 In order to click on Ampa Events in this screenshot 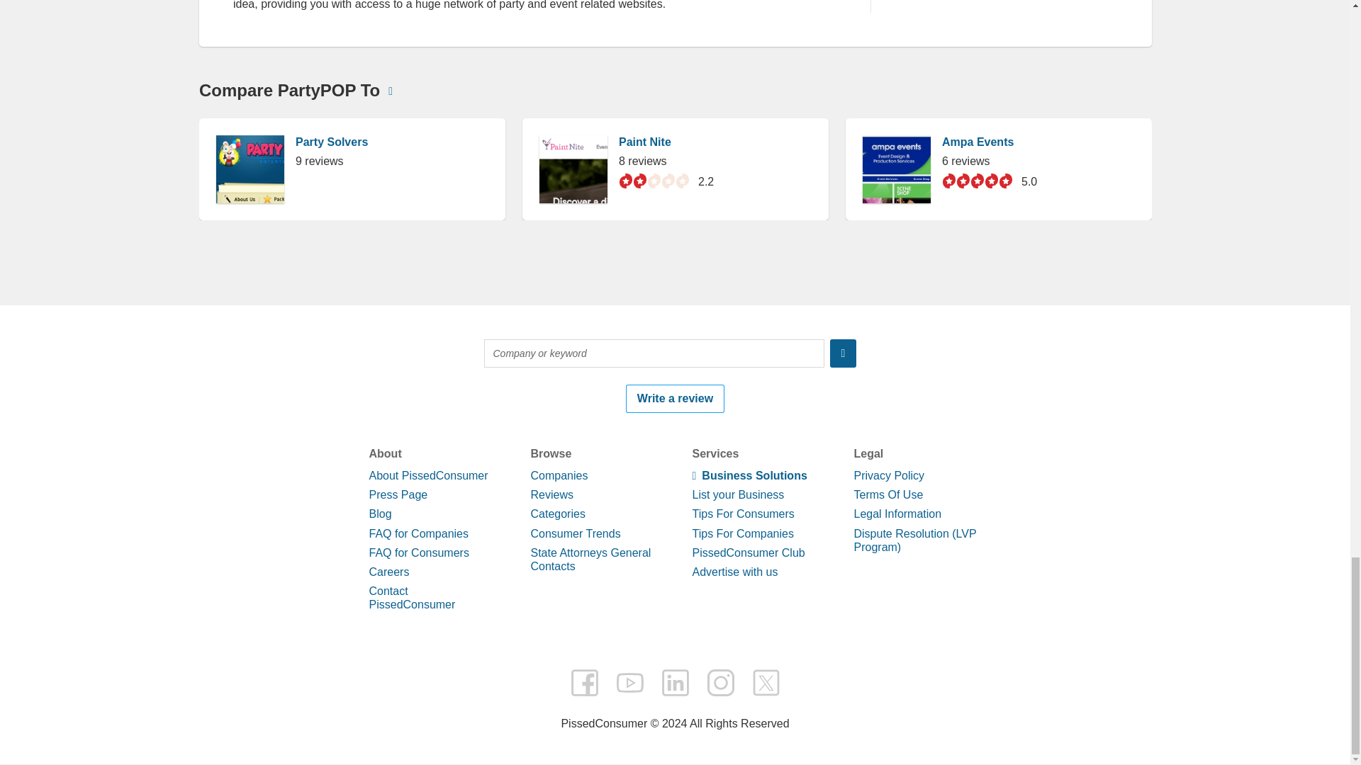, I will do `click(977, 686)`.